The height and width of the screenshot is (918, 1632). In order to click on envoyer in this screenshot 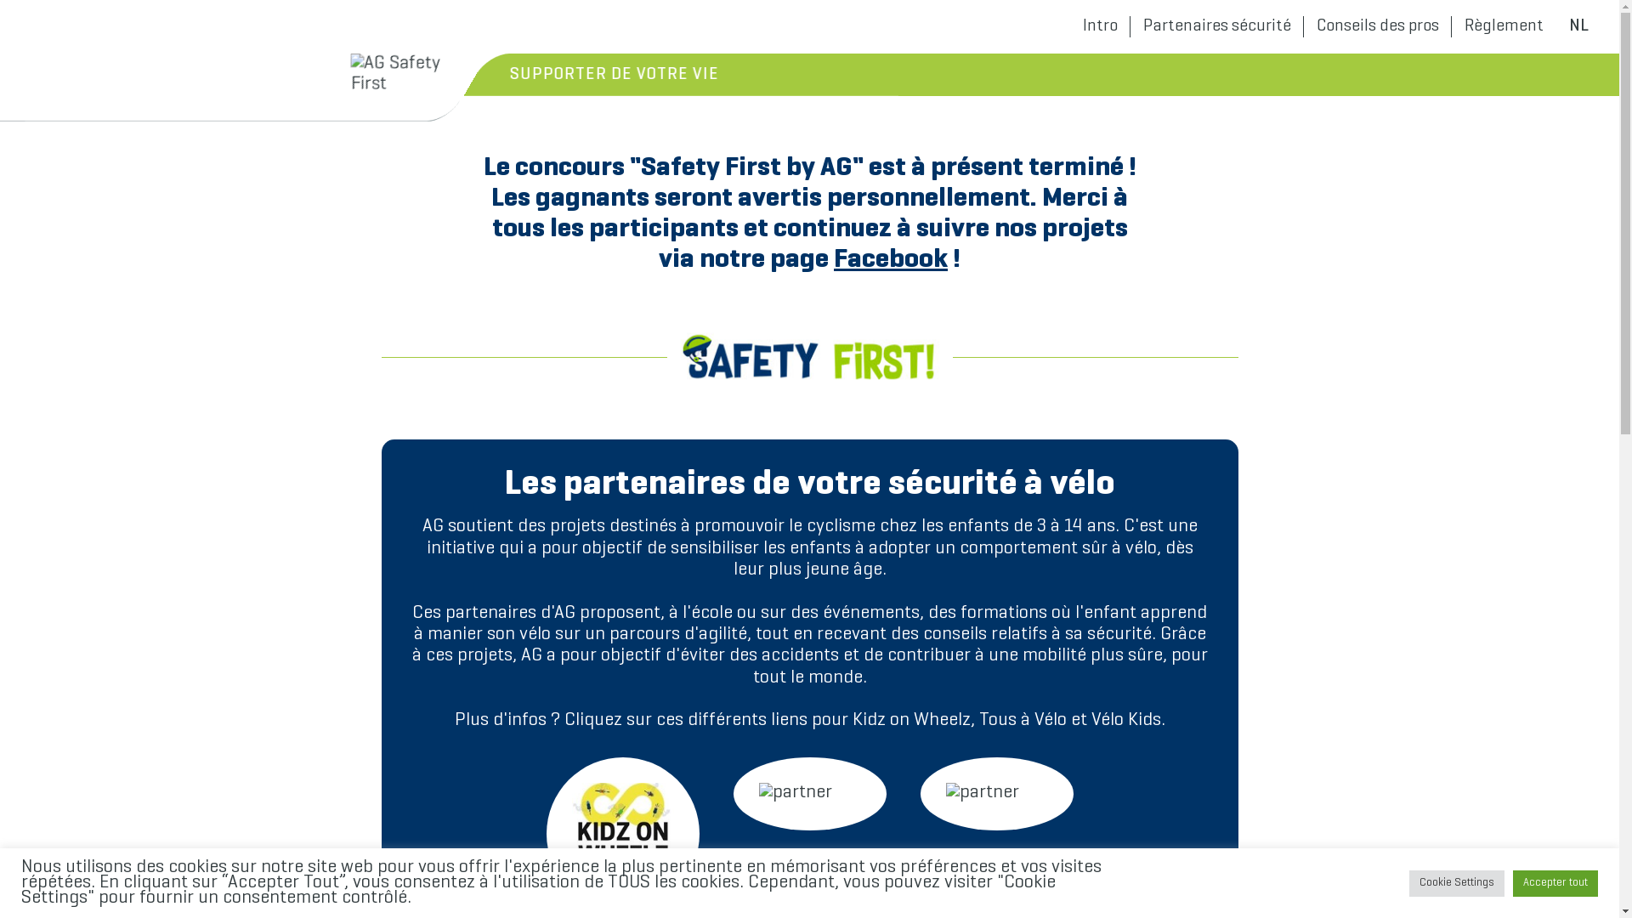, I will do `click(809, 30)`.